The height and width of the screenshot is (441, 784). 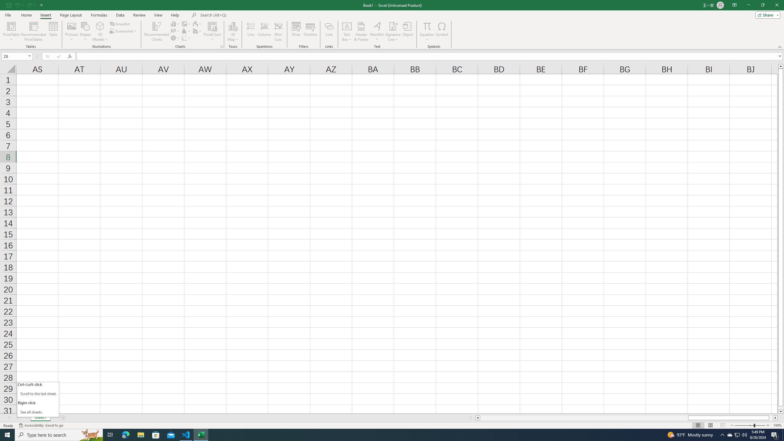 What do you see at coordinates (100, 32) in the screenshot?
I see `3D Models` at bounding box center [100, 32].